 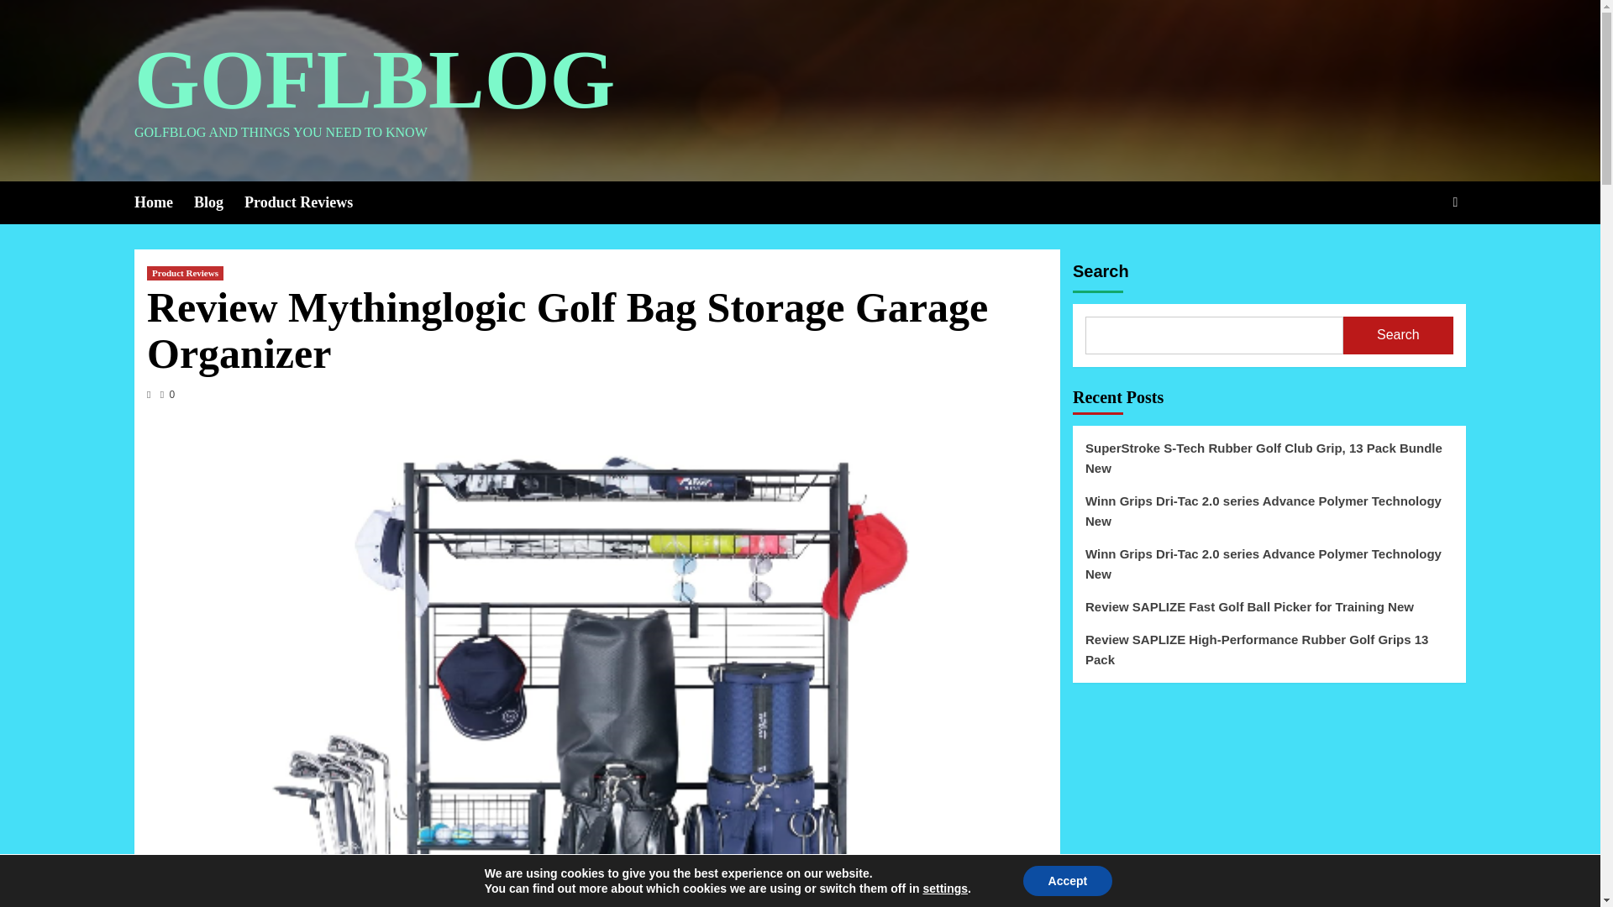 I want to click on Search, so click(x=1455, y=202).